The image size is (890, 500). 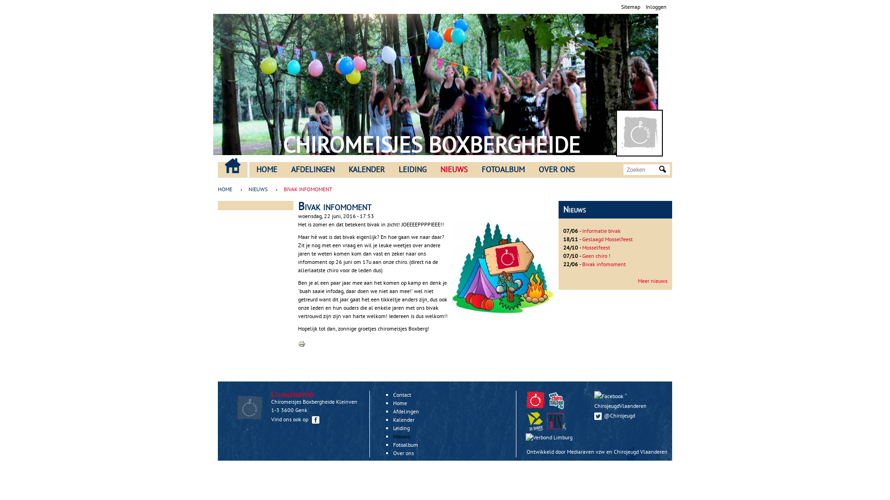 What do you see at coordinates (586, 452) in the screenshot?
I see `Mediaraven vzw` at bounding box center [586, 452].